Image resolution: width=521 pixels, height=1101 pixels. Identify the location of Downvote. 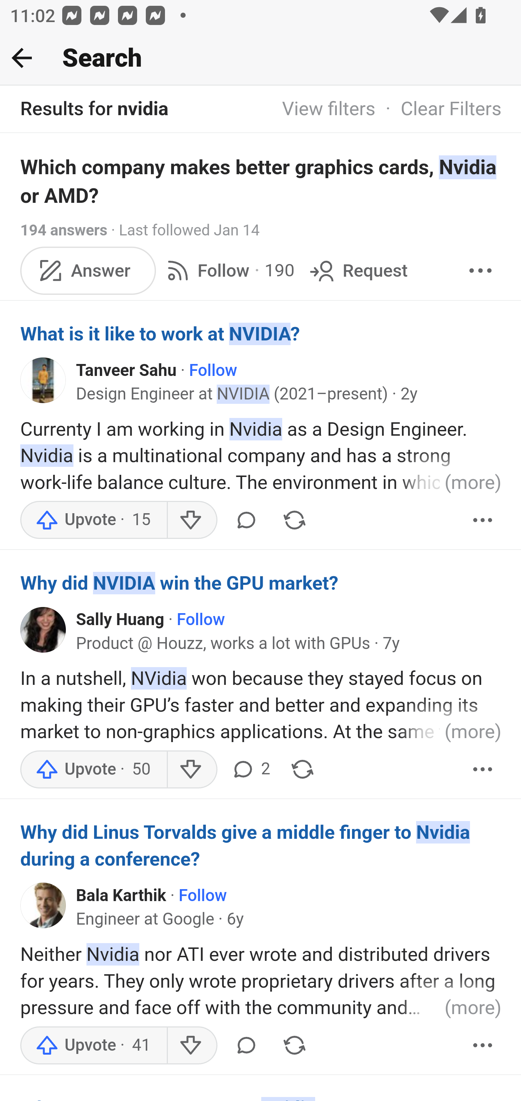
(192, 769).